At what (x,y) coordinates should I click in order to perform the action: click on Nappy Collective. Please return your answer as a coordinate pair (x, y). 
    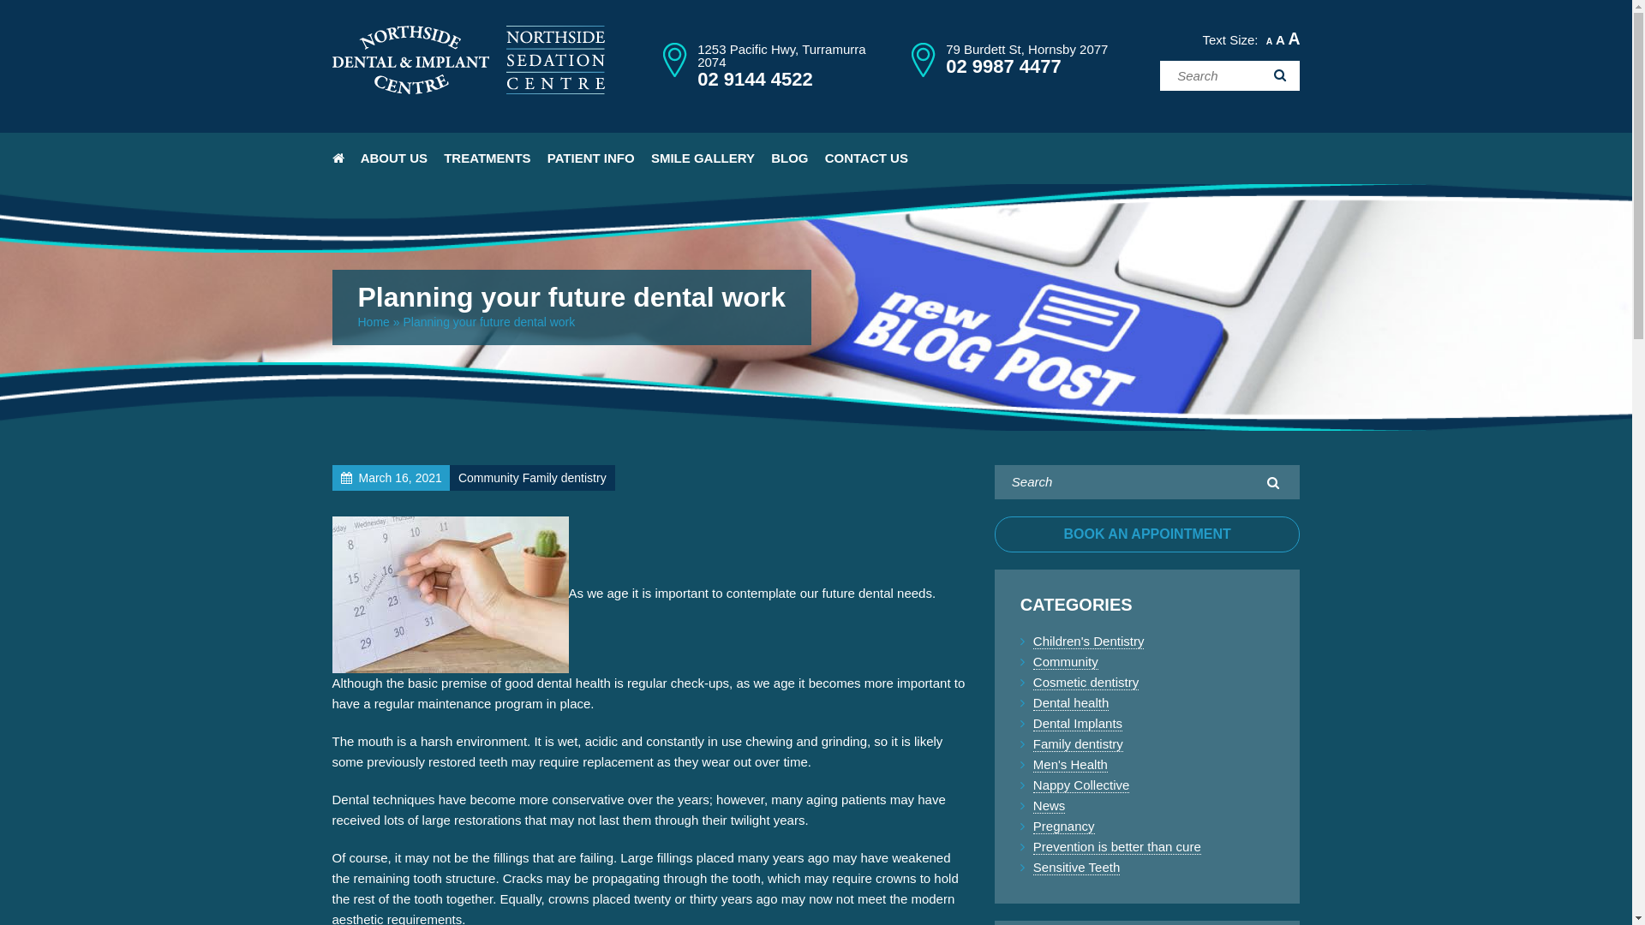
    Looking at the image, I should click on (1081, 785).